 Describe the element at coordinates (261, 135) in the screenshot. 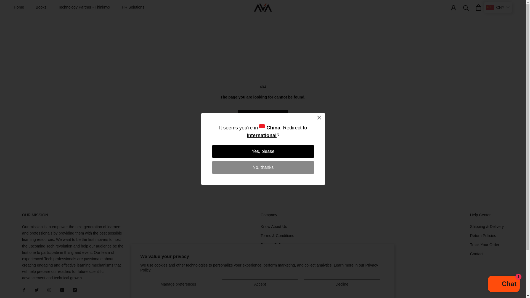

I see `International` at that location.